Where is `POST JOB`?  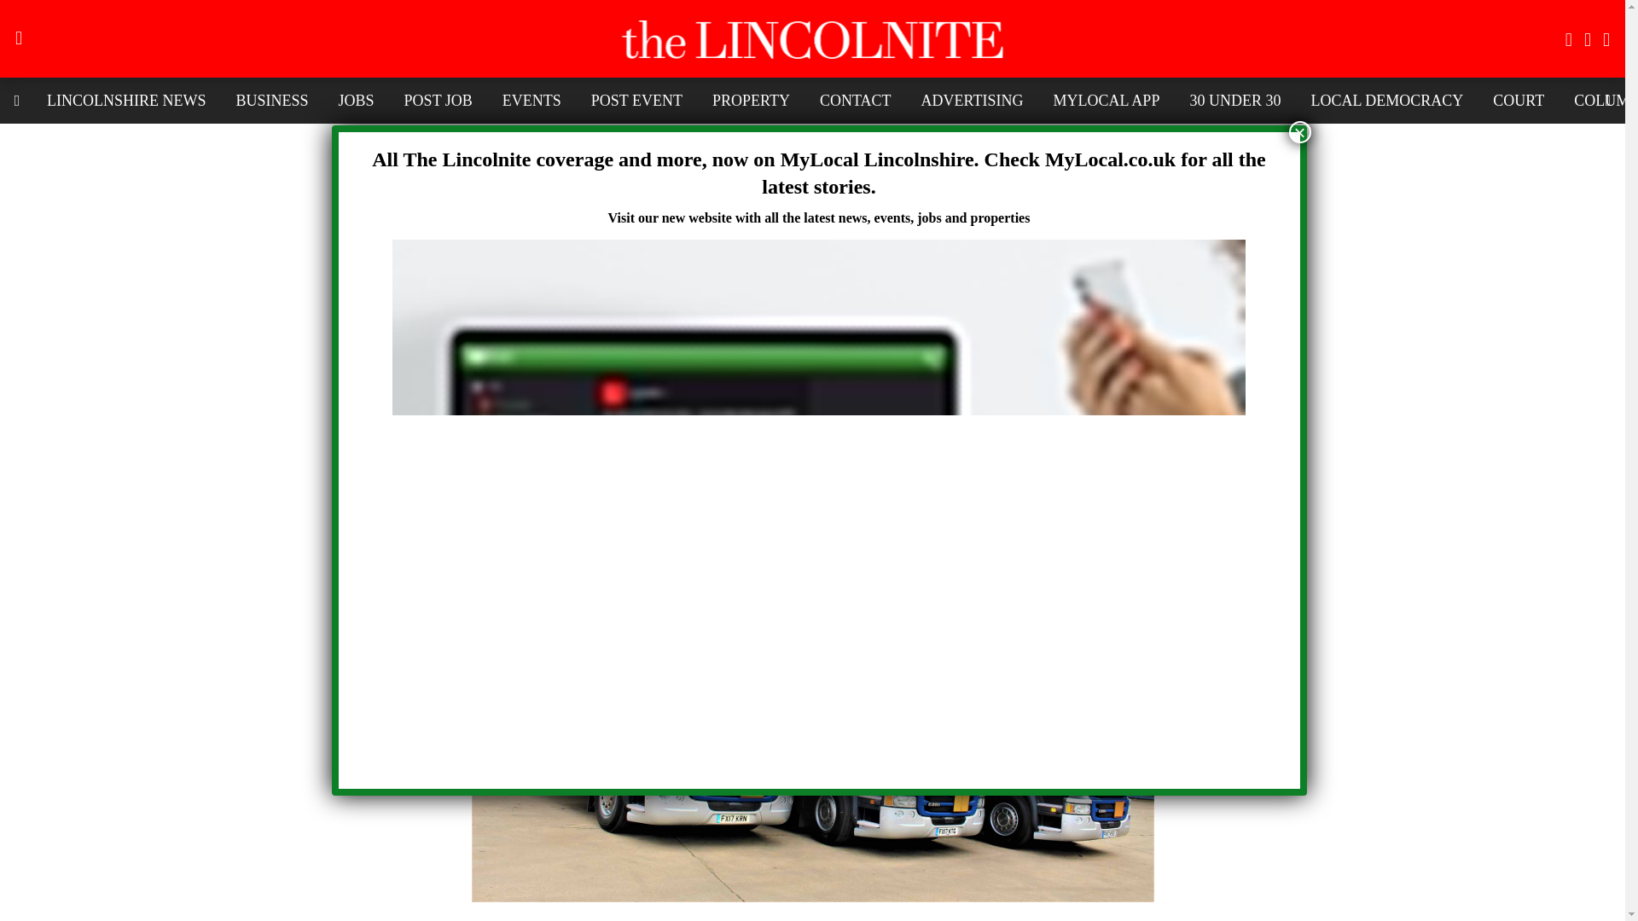 POST JOB is located at coordinates (438, 100).